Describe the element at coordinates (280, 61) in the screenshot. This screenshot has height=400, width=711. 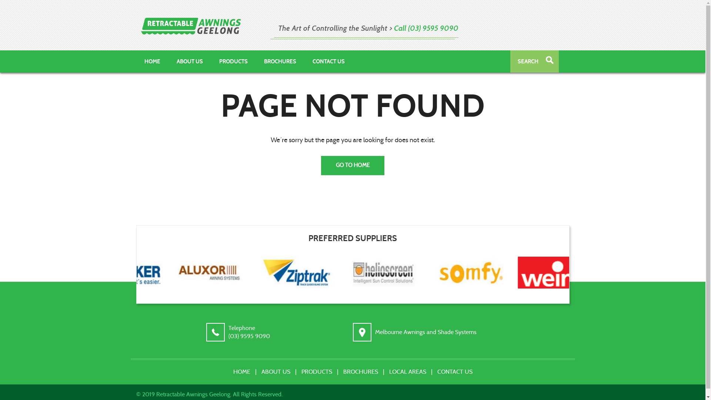
I see `BROCHURES` at that location.